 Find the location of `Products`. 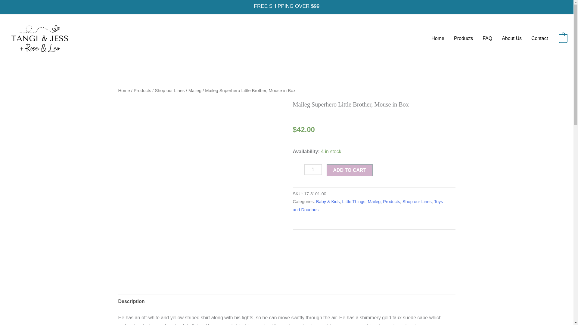

Products is located at coordinates (142, 90).